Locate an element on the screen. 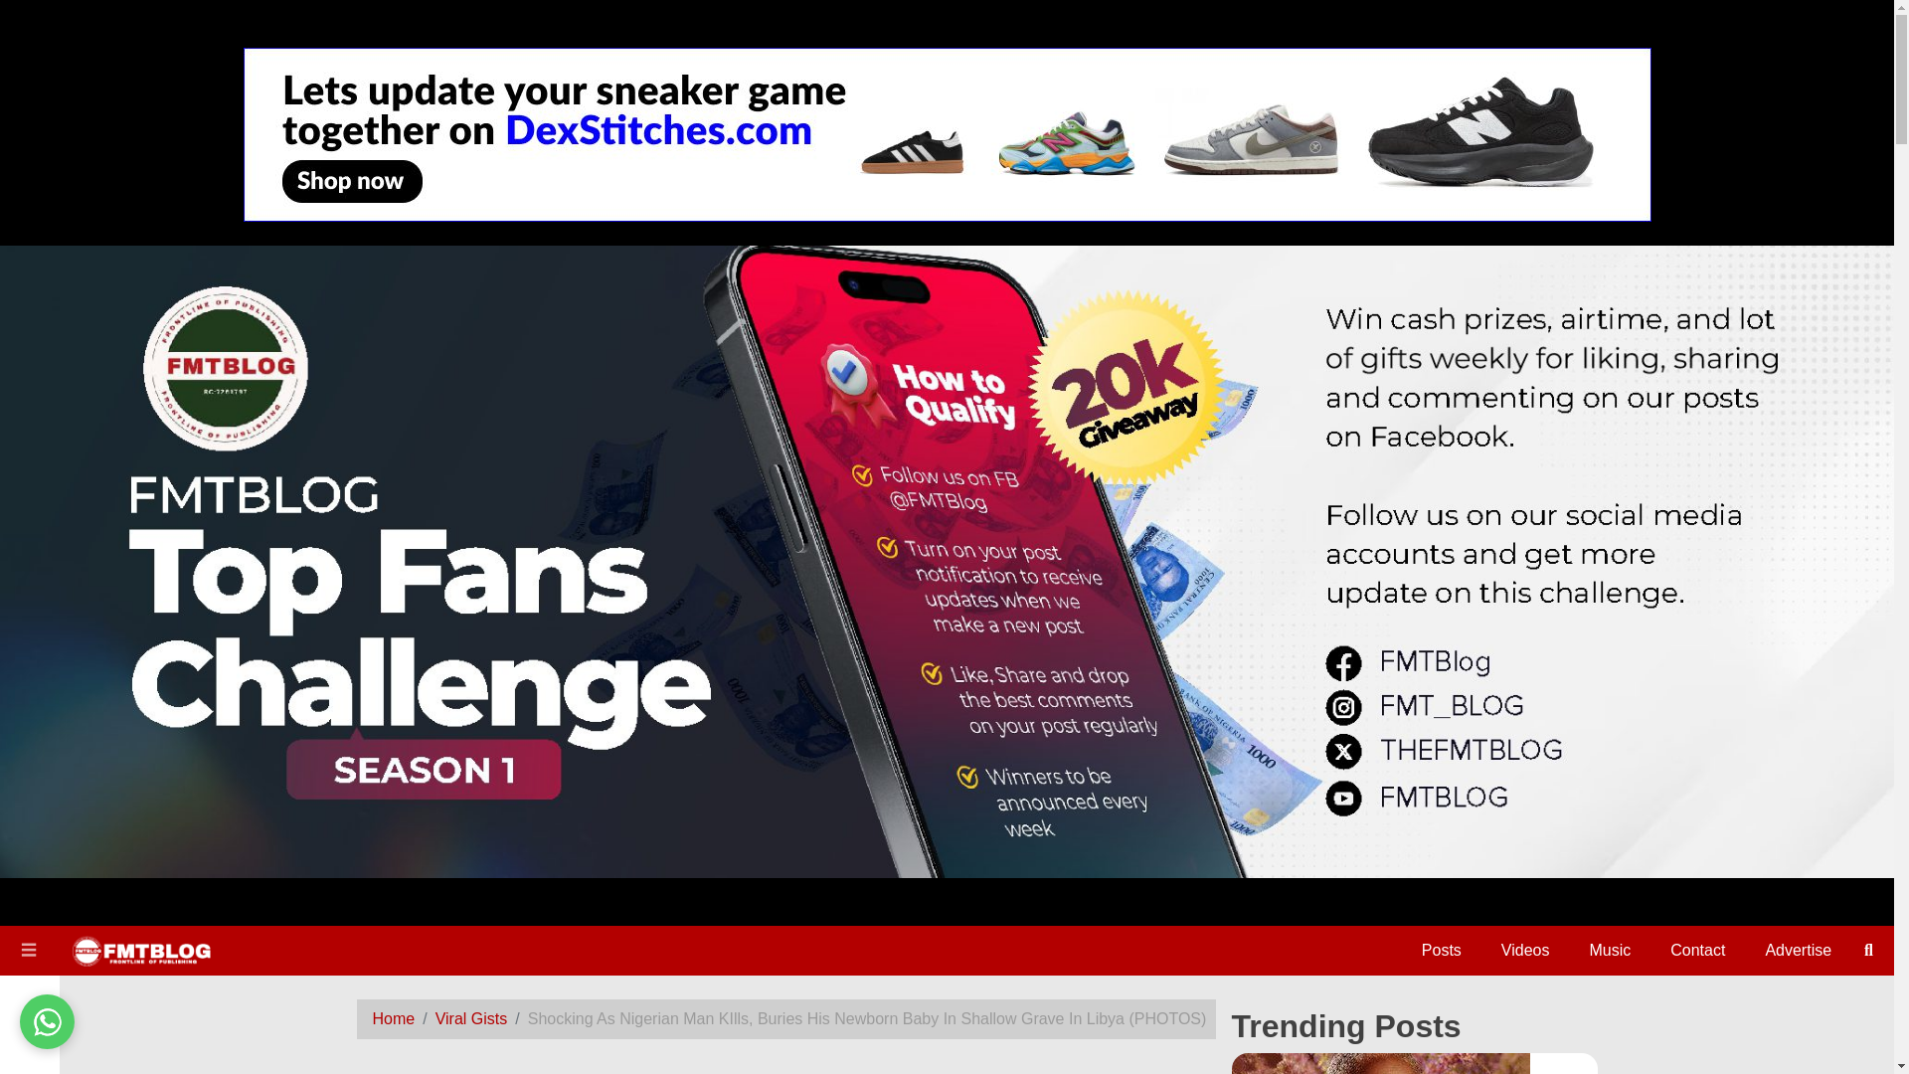  Contact is located at coordinates (1698, 951).